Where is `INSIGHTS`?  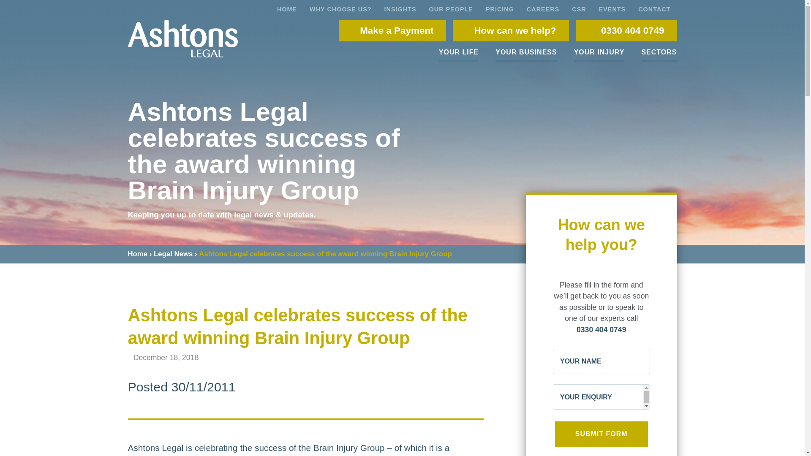
INSIGHTS is located at coordinates (400, 8).